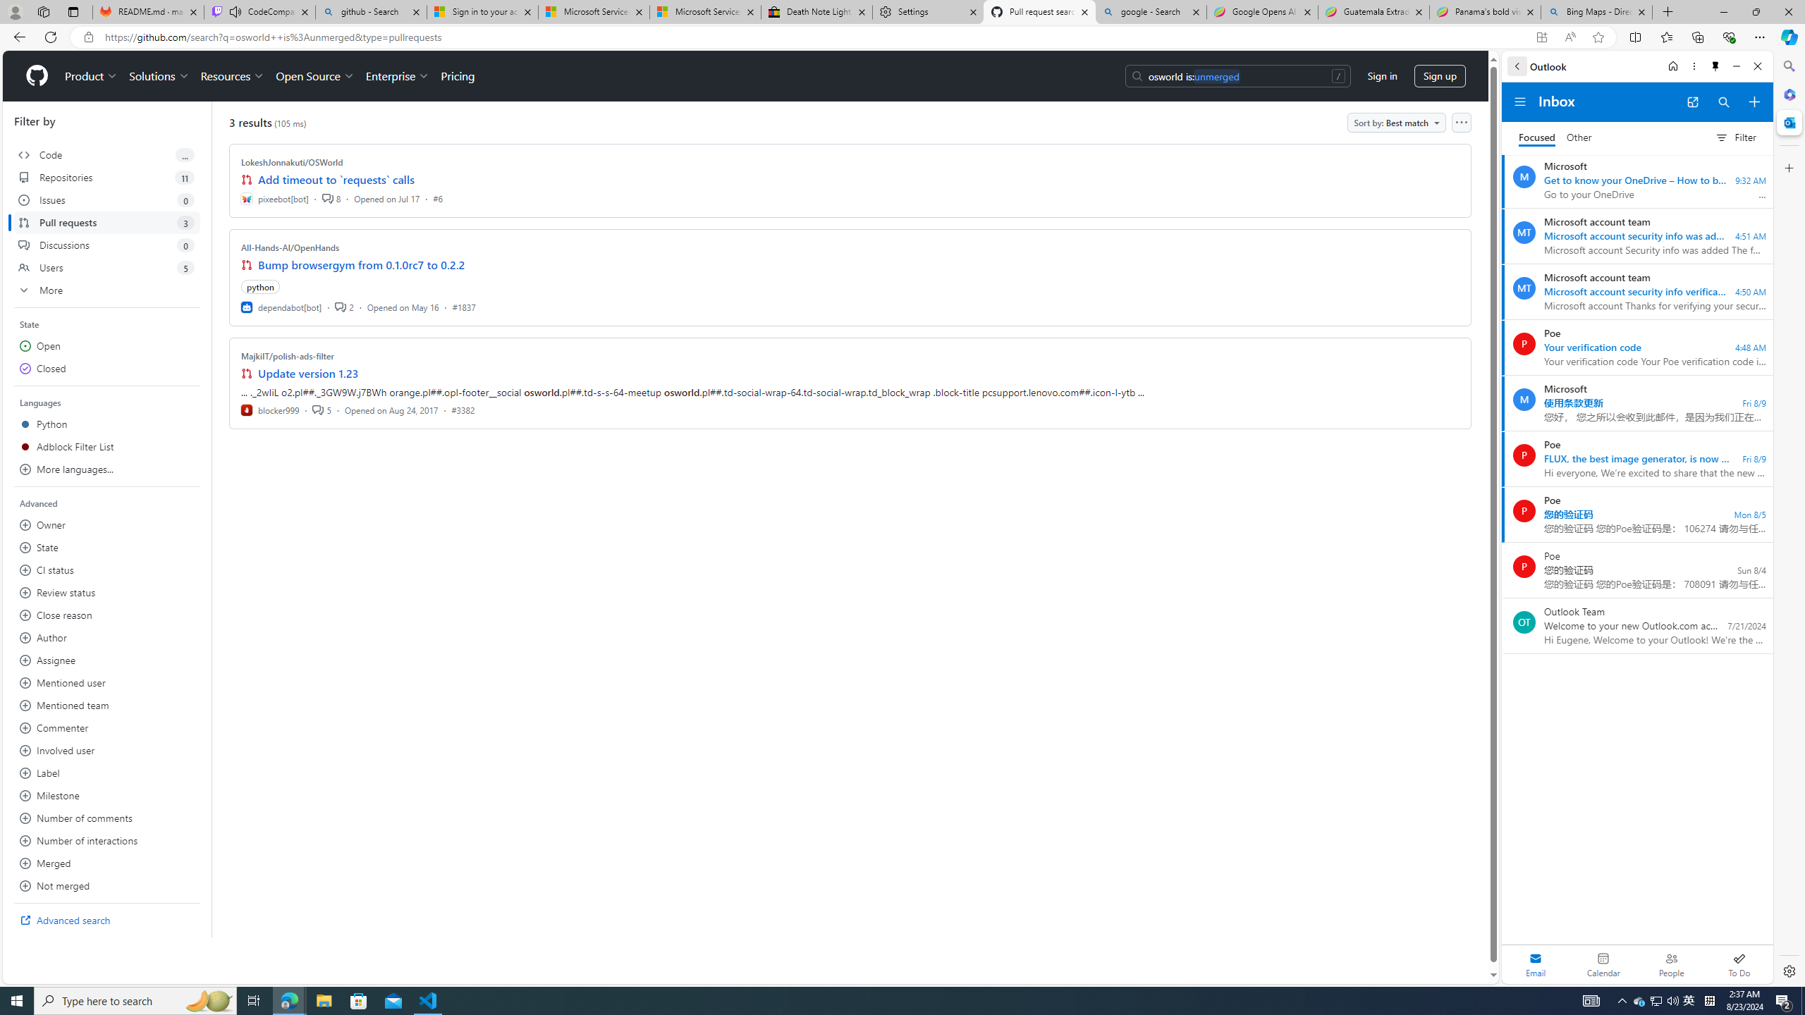 Image resolution: width=1805 pixels, height=1015 pixels. What do you see at coordinates (1671, 964) in the screenshot?
I see `People` at bounding box center [1671, 964].